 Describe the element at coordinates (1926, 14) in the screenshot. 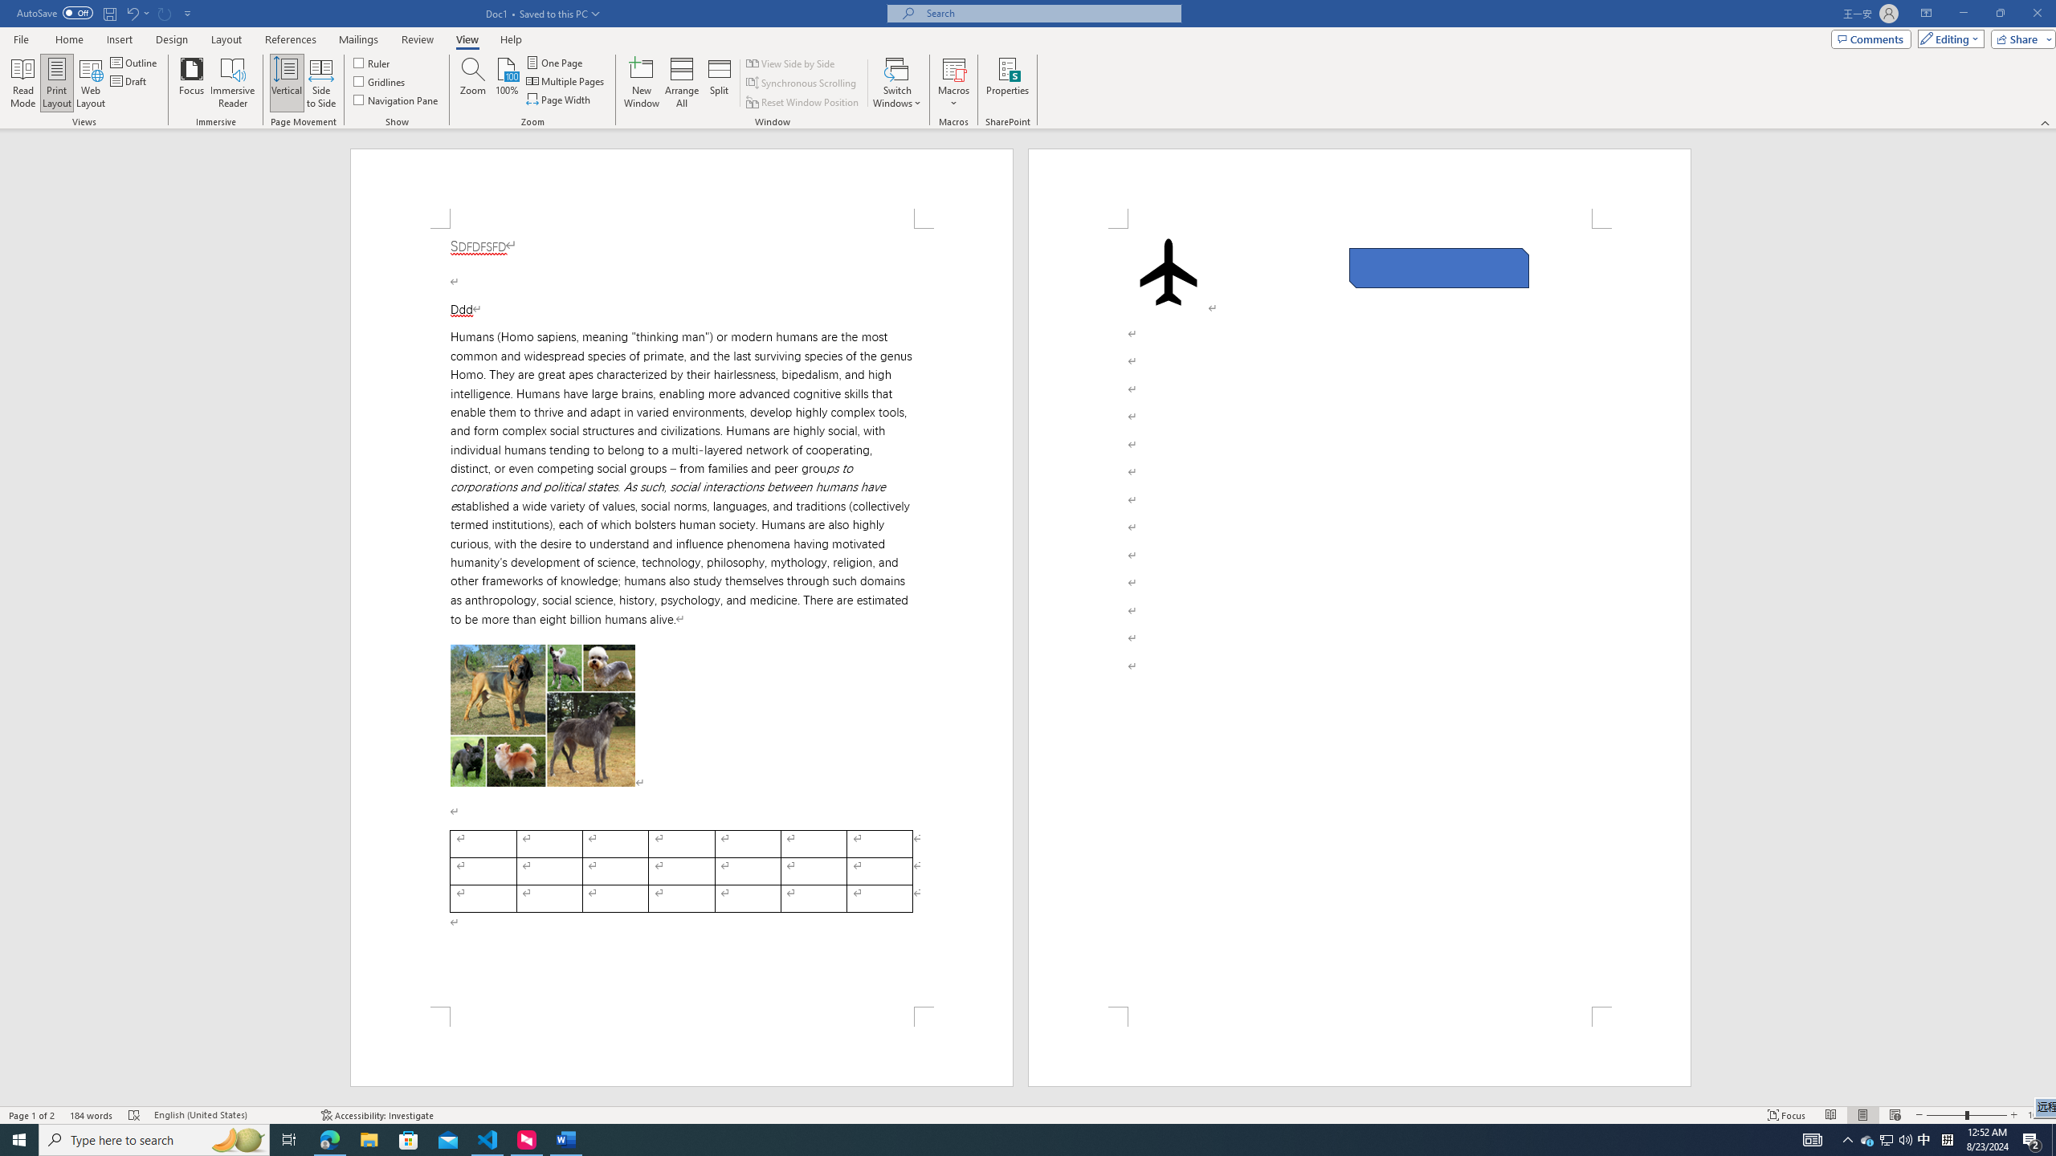

I see `Ribbon Display Options` at that location.